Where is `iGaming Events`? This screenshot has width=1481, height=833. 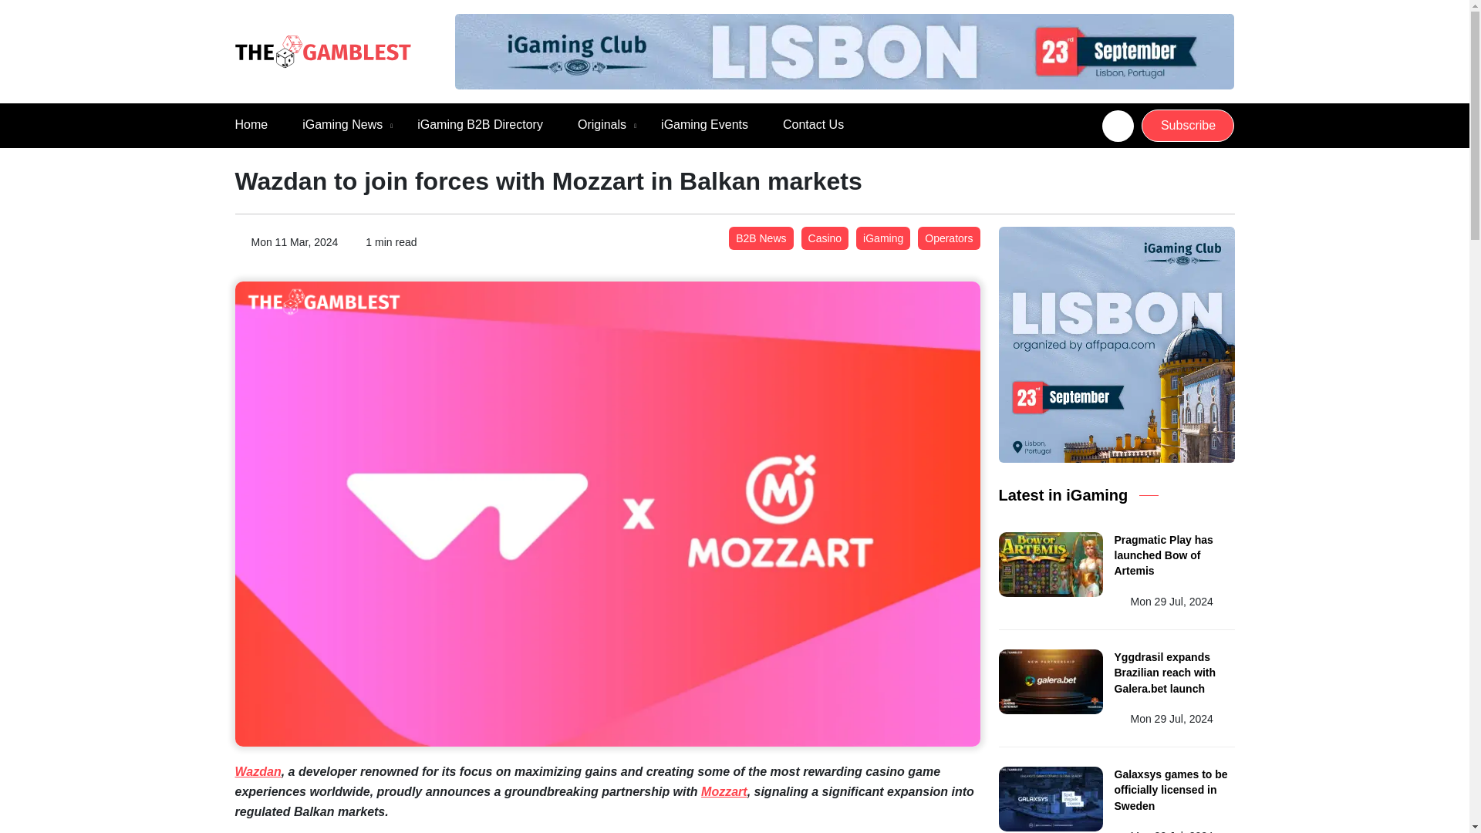
iGaming Events is located at coordinates (703, 125).